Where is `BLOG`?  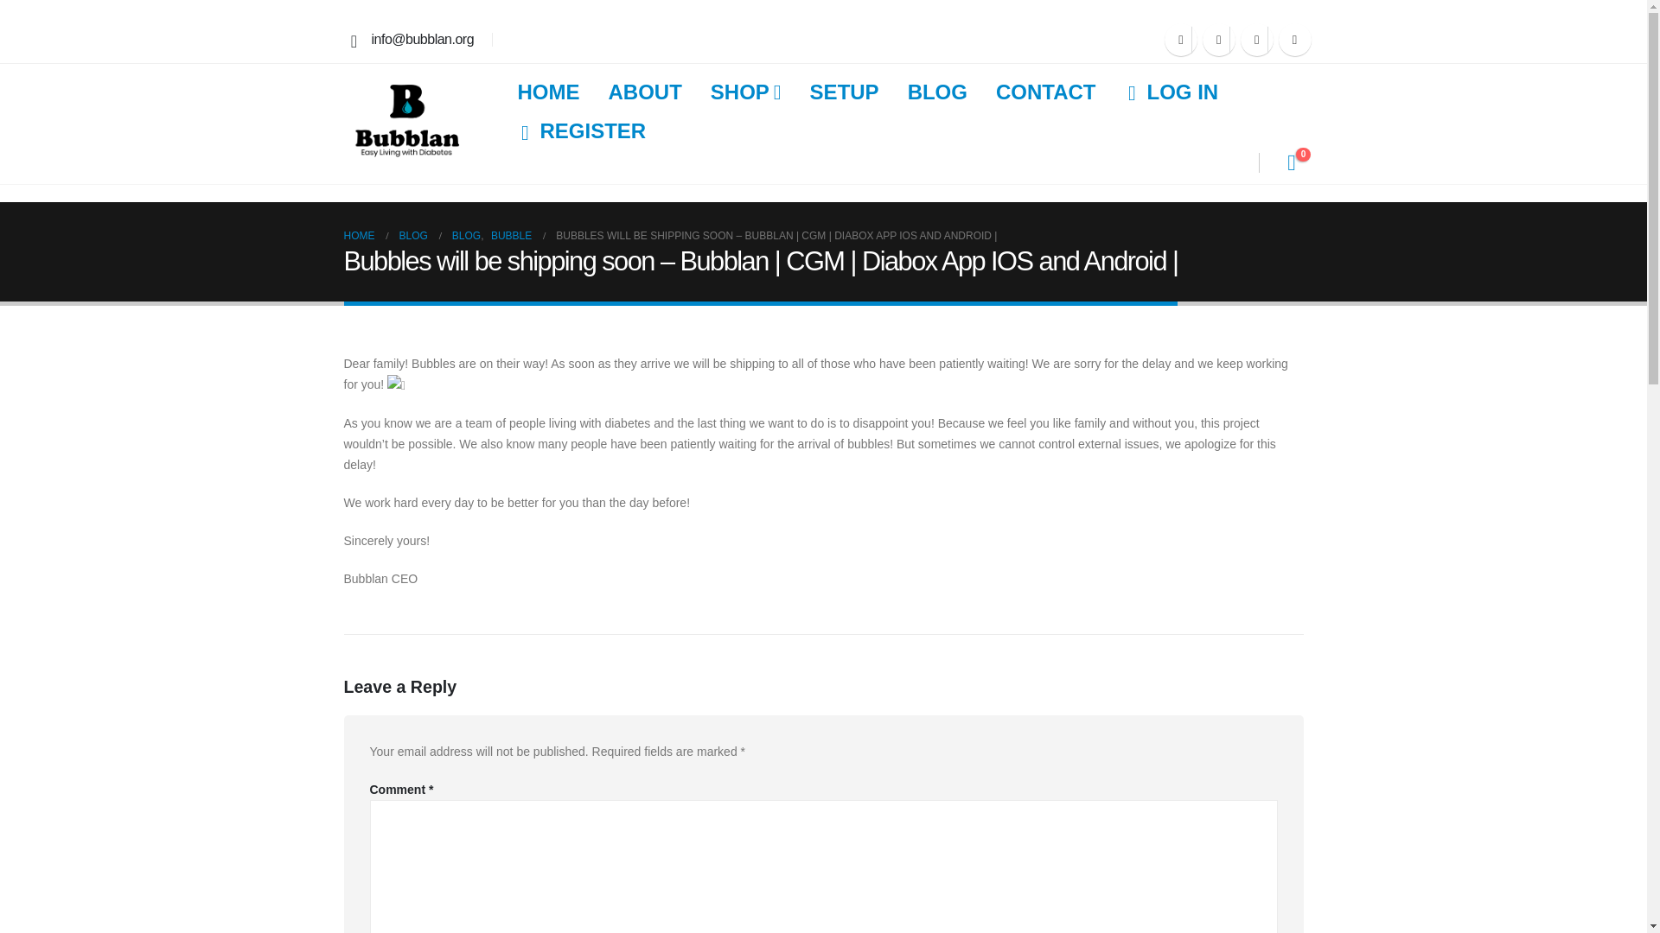 BLOG is located at coordinates (466, 236).